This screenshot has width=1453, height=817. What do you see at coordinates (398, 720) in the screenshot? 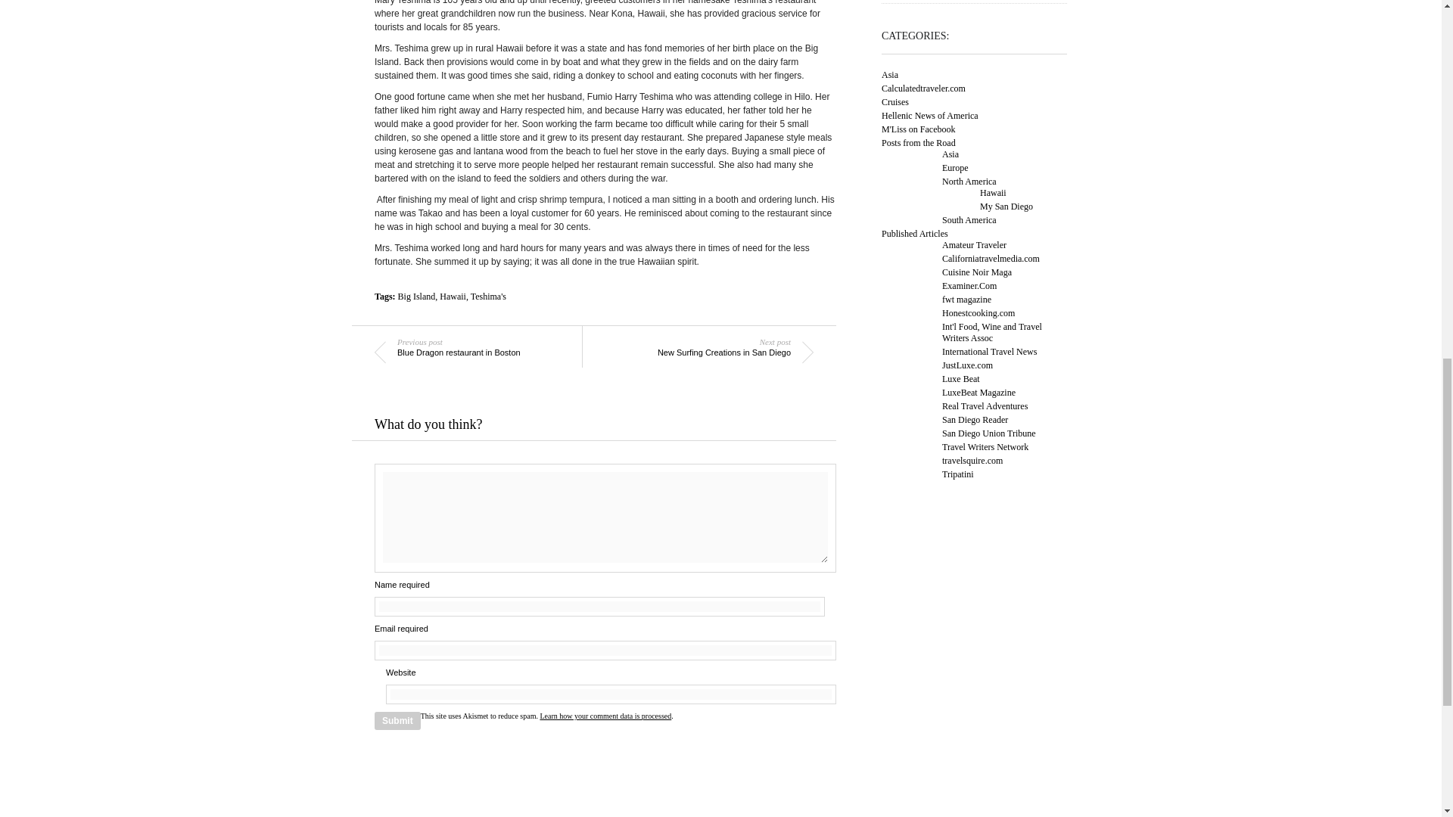
I see `Submit` at bounding box center [398, 720].